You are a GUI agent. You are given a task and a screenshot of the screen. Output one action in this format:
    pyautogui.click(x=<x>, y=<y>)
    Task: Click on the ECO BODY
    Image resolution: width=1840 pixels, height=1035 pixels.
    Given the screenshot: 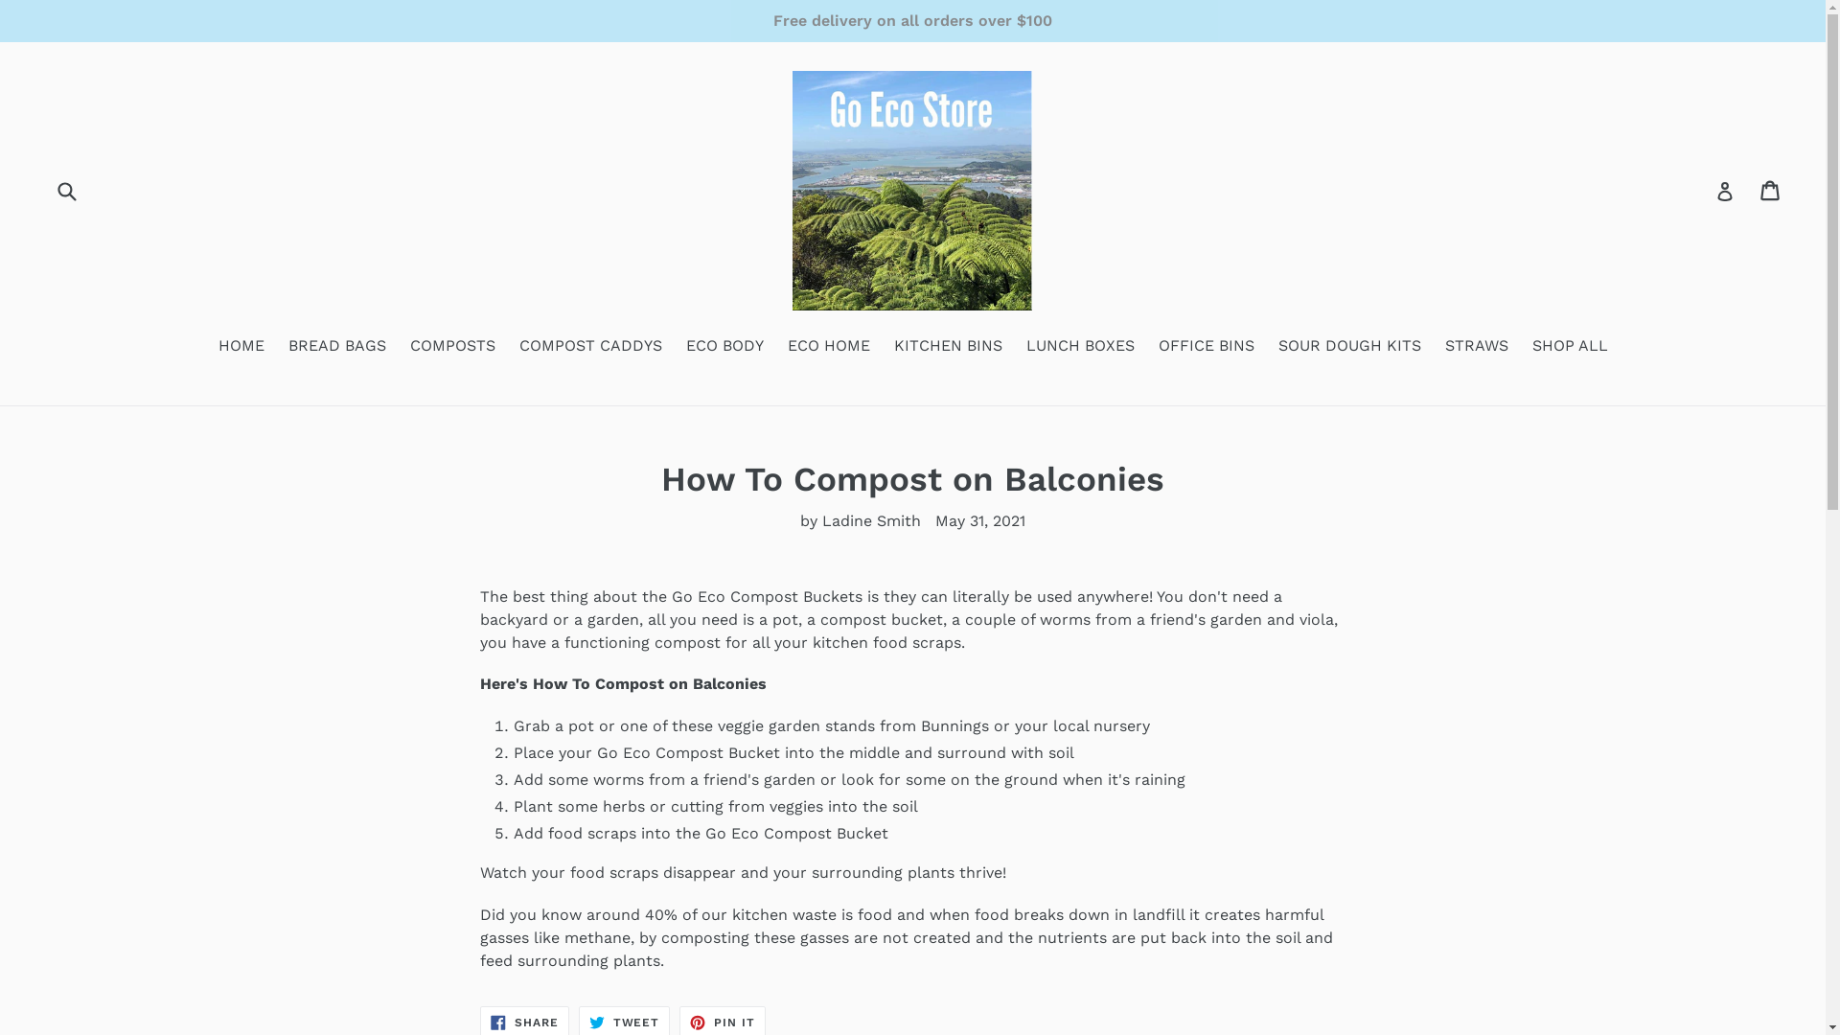 What is the action you would take?
    pyautogui.click(x=724, y=347)
    